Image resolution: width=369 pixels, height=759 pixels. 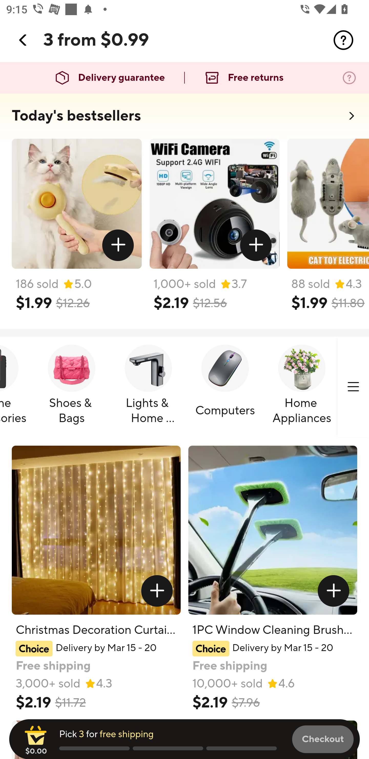 What do you see at coordinates (76, 116) in the screenshot?
I see `Today's bestsellers` at bounding box center [76, 116].